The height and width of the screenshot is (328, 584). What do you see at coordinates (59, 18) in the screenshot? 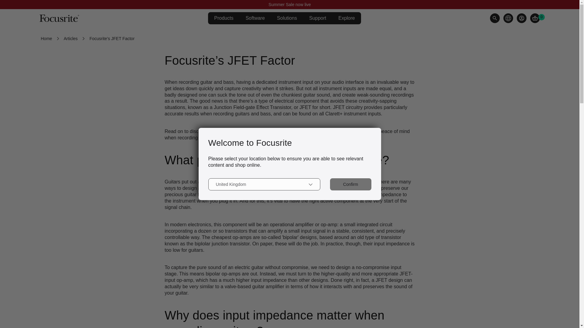
I see `Focusrite` at bounding box center [59, 18].